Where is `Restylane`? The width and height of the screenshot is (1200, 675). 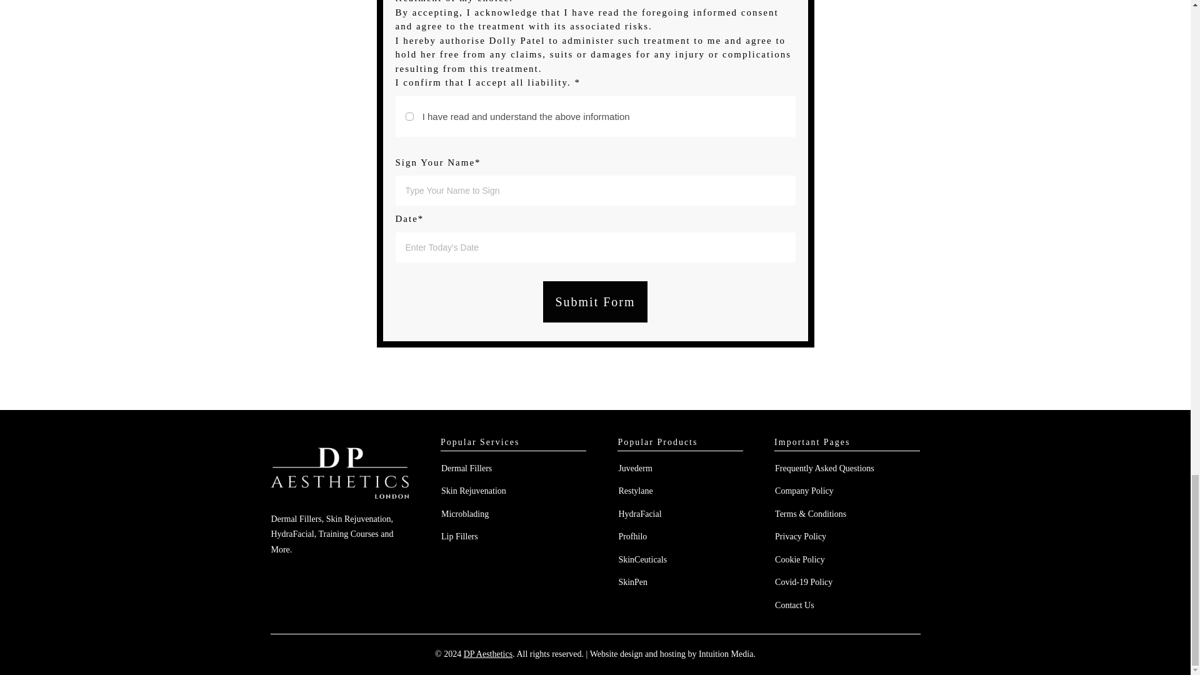
Restylane is located at coordinates (635, 490).